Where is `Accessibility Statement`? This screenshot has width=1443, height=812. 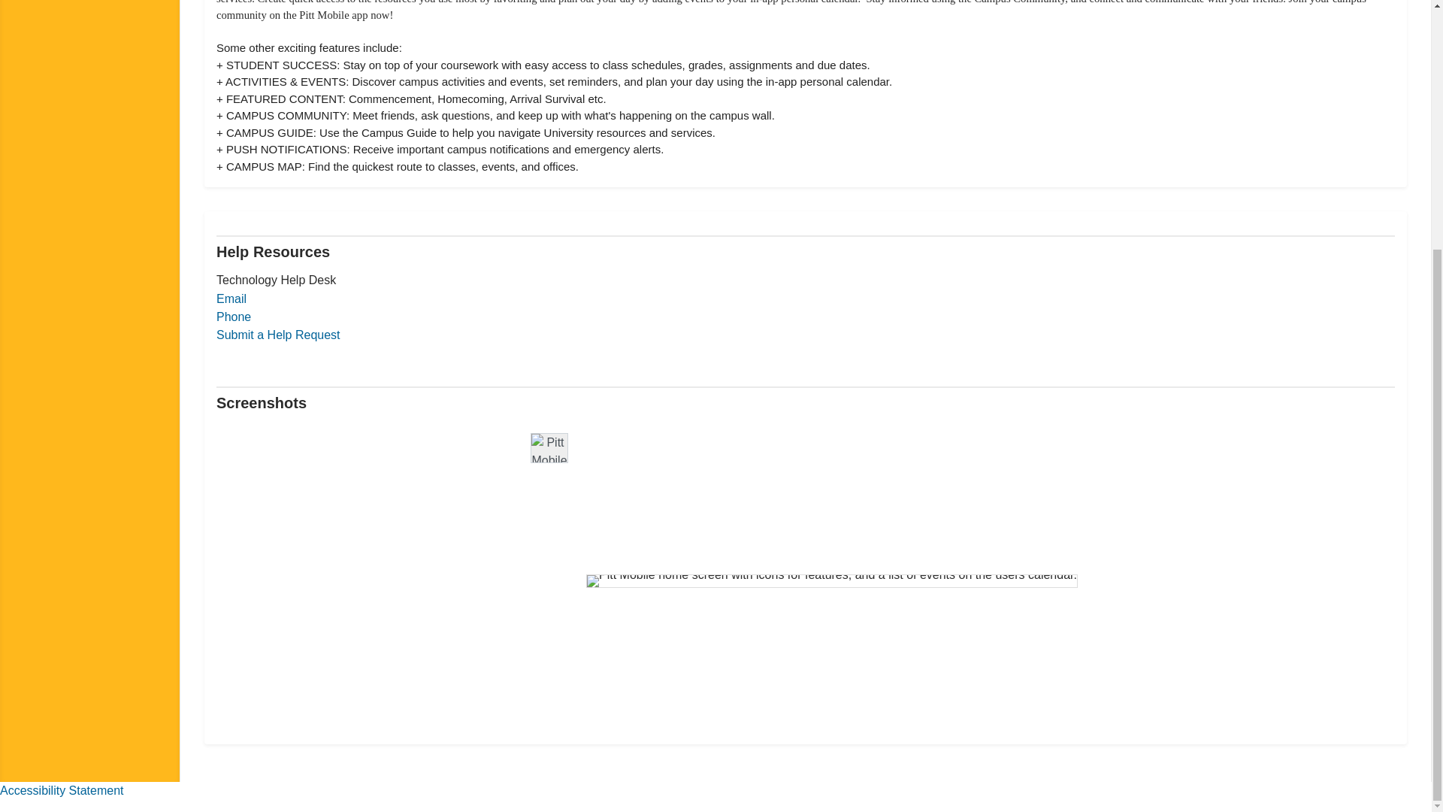 Accessibility Statement is located at coordinates (62, 790).